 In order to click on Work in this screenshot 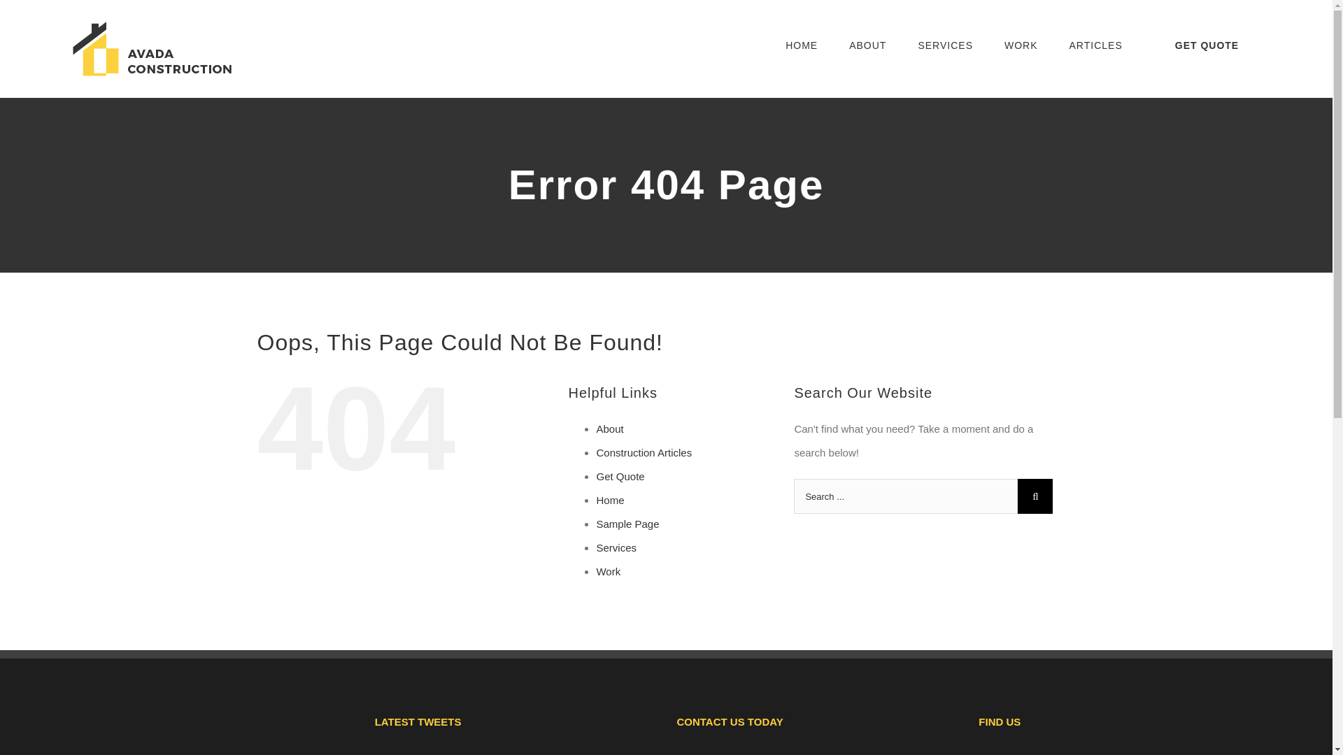, I will do `click(609, 571)`.